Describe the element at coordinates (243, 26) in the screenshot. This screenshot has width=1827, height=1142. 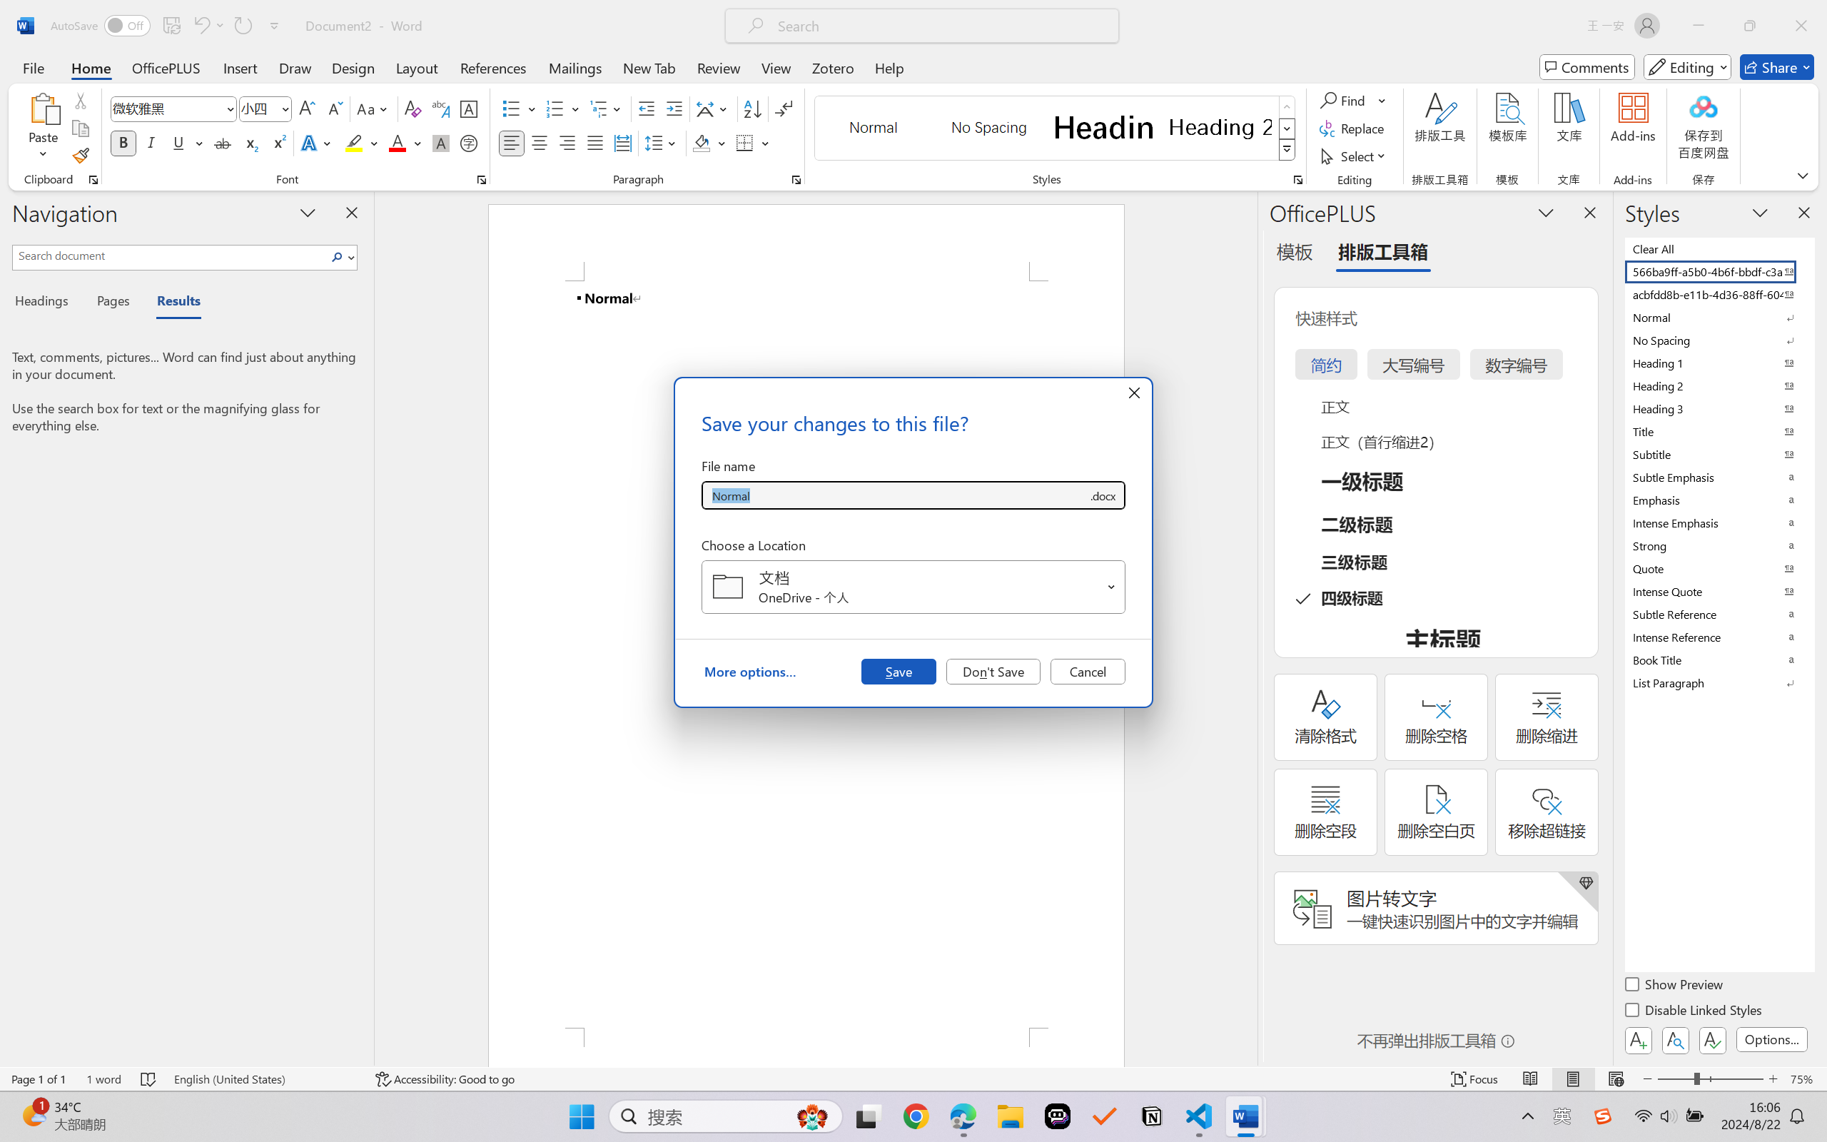
I see `Repeat Style` at that location.